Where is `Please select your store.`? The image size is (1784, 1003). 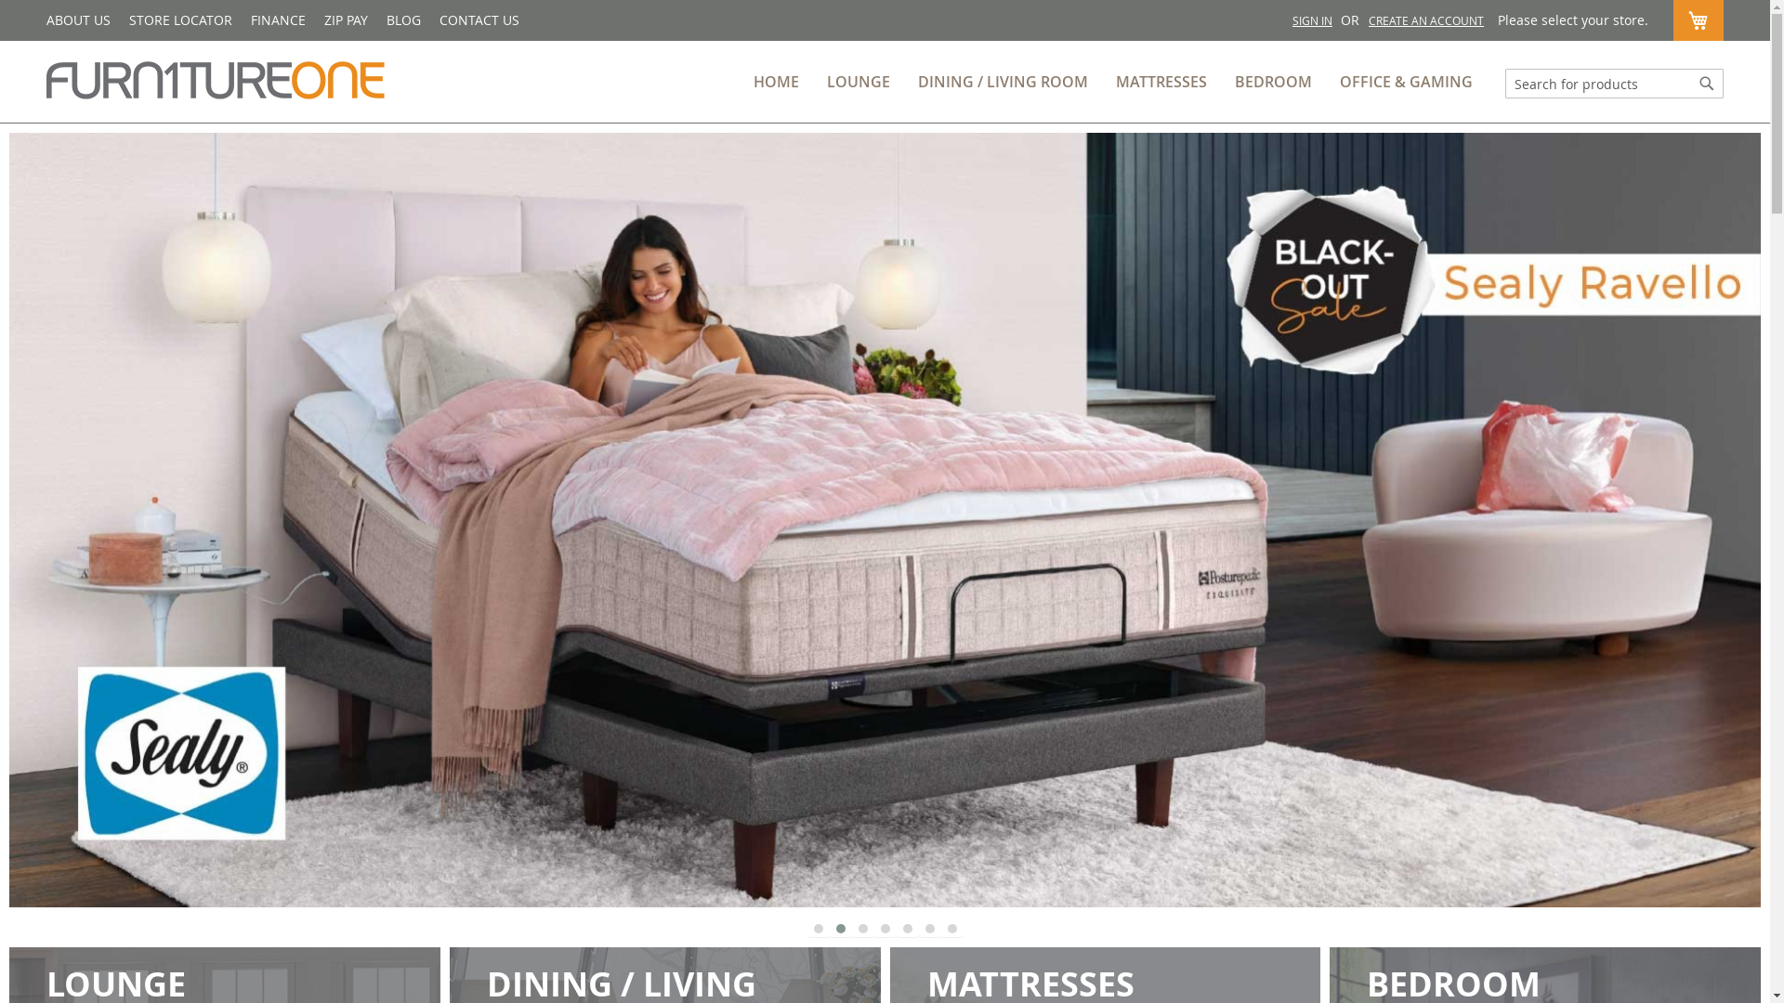 Please select your store. is located at coordinates (1573, 20).